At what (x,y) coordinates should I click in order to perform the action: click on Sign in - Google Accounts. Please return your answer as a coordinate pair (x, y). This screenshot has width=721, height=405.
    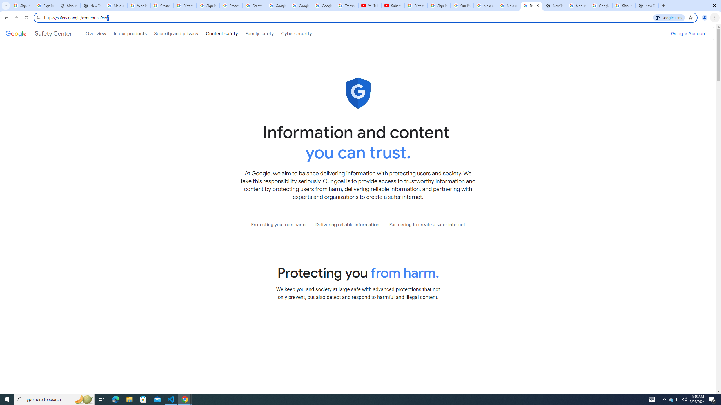
    Looking at the image, I should click on (22, 6).